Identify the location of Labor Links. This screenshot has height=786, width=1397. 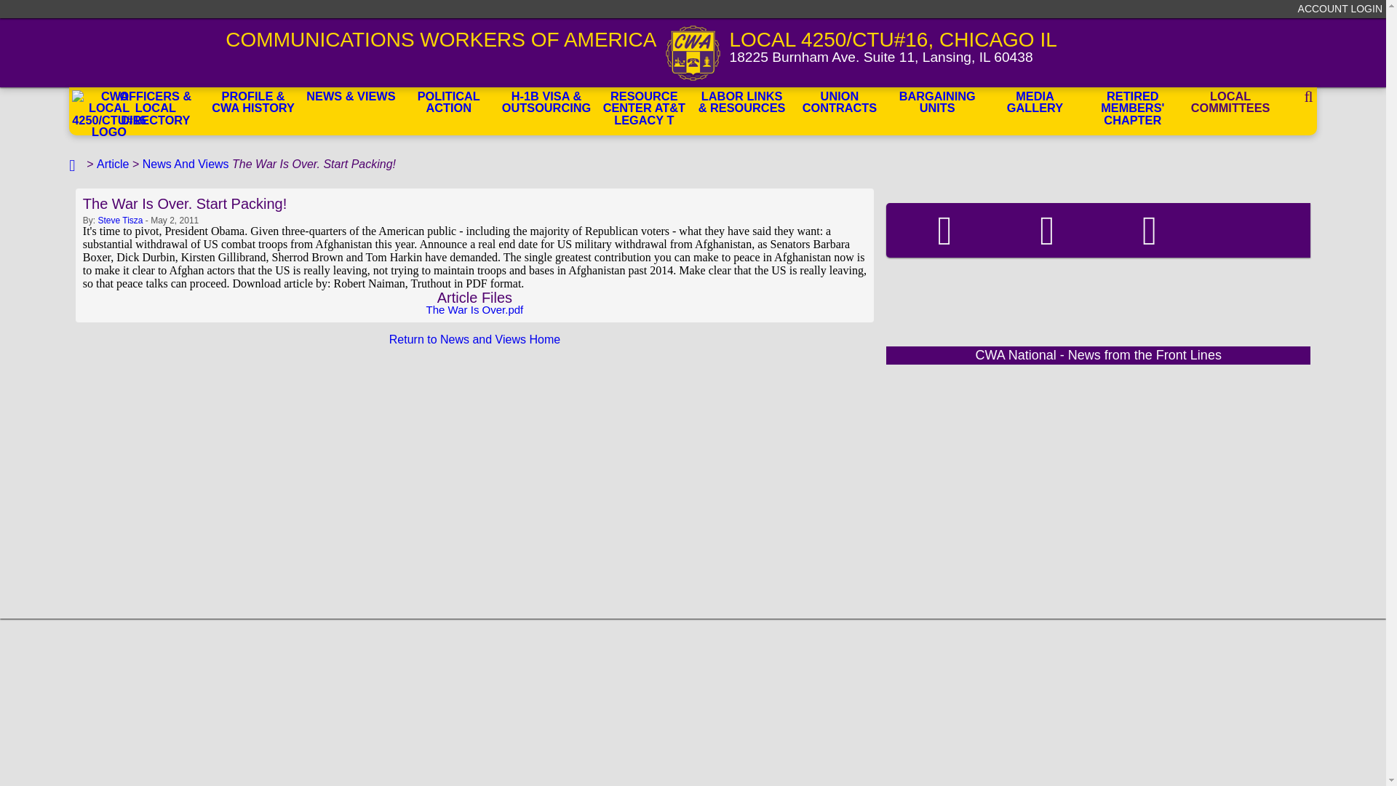
(741, 104).